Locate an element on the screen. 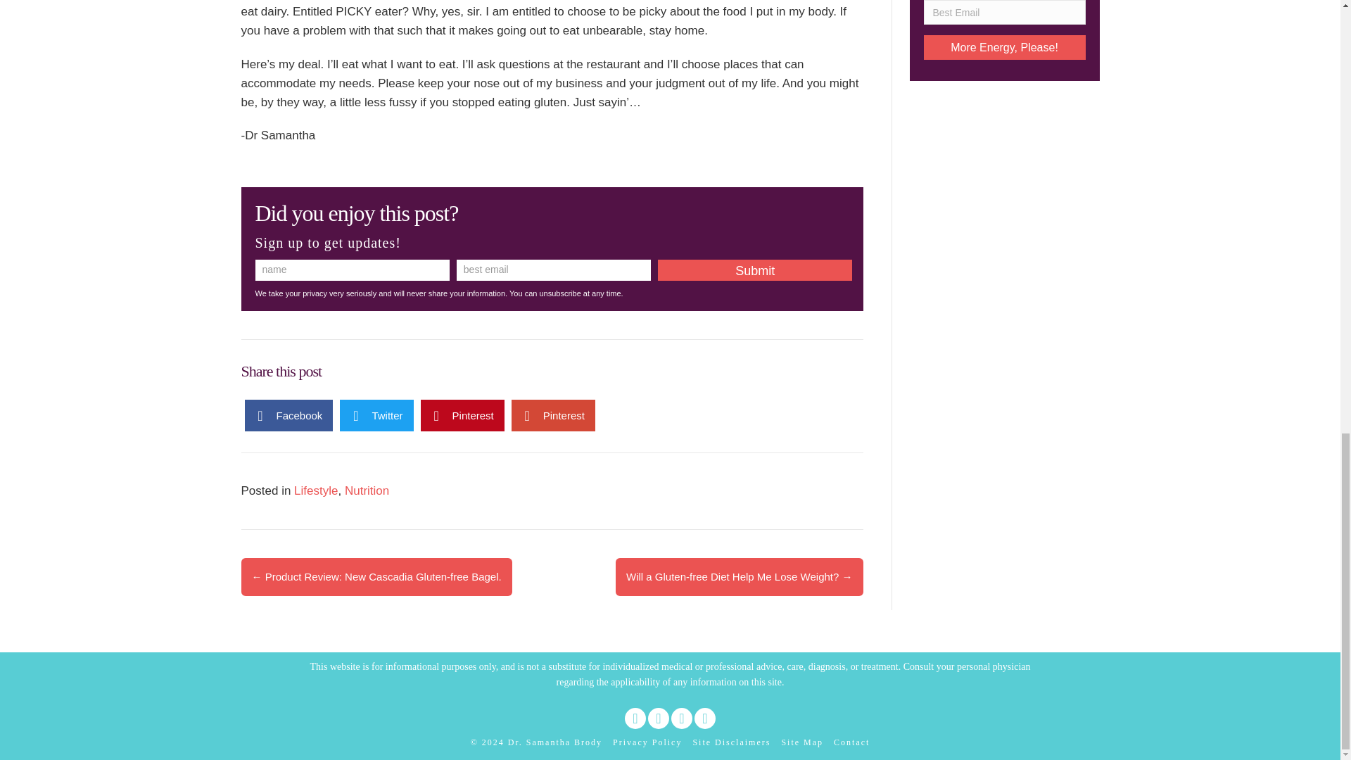  Privacy Policy is located at coordinates (647, 742).